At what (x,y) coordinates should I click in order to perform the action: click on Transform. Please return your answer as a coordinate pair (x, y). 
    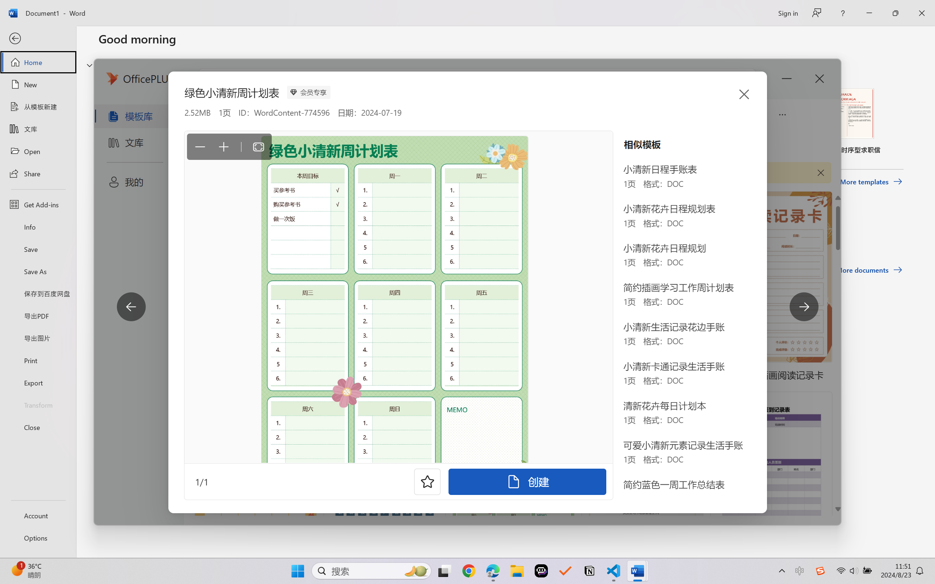
    Looking at the image, I should click on (38, 404).